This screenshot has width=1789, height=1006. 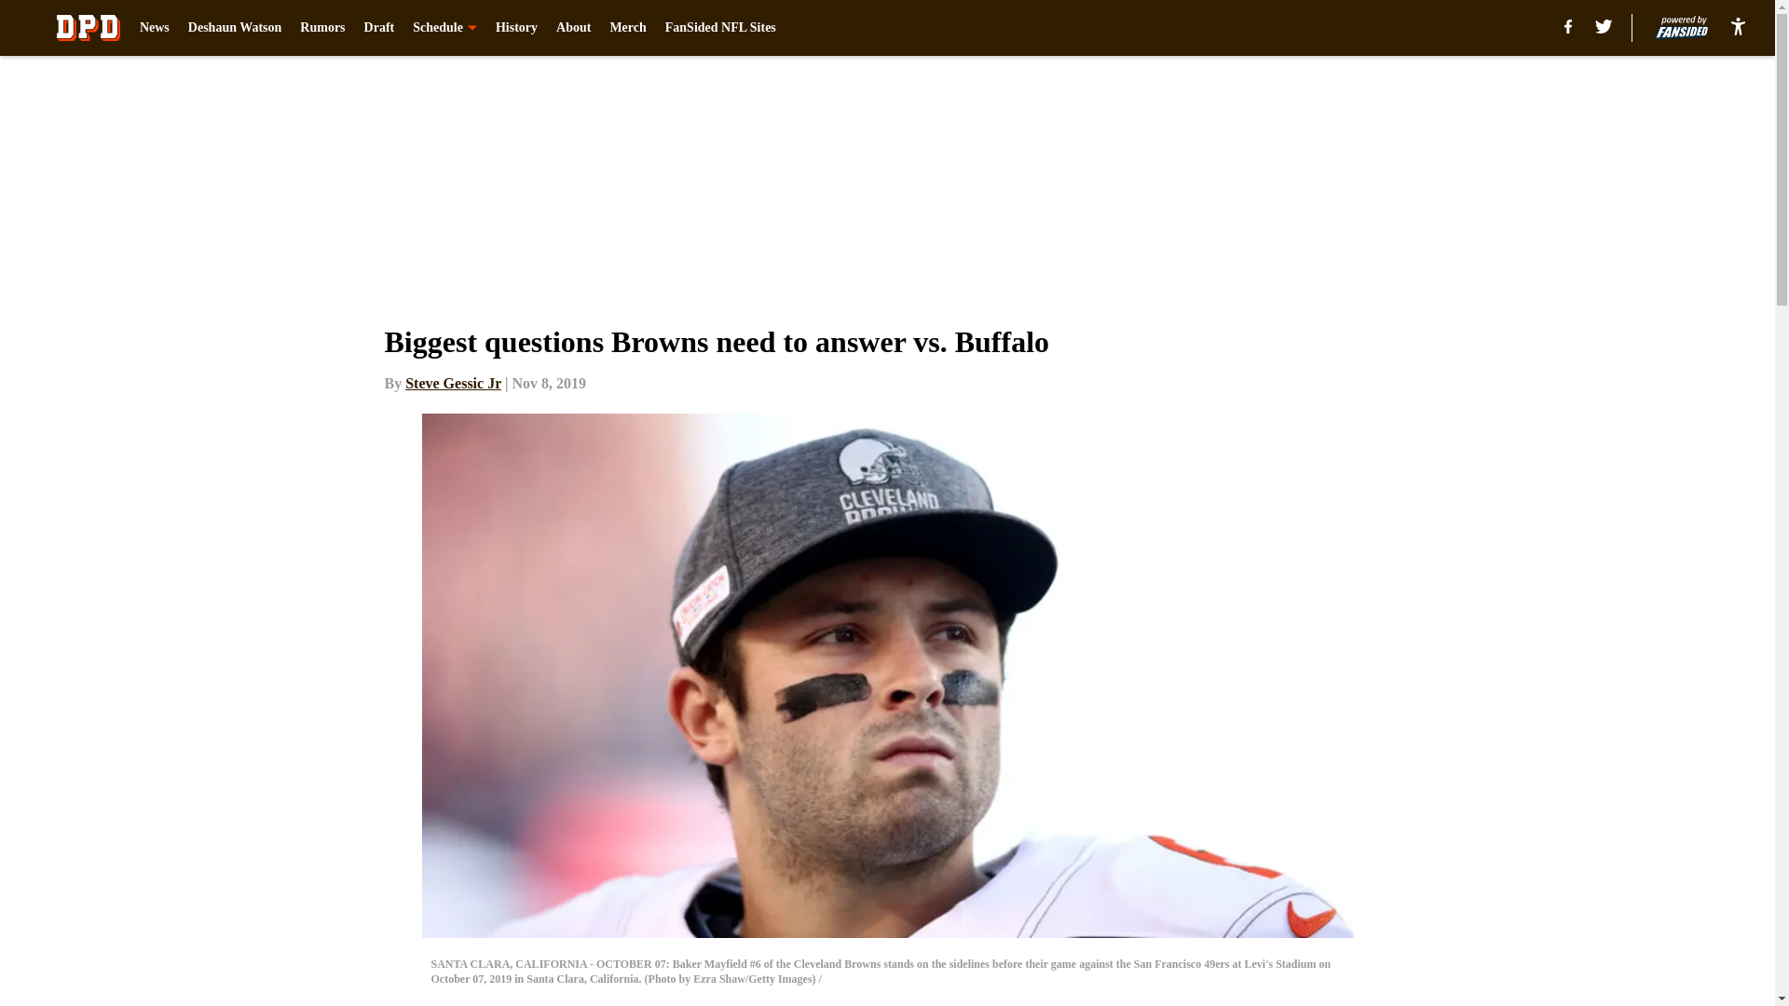 I want to click on Draft, so click(x=380, y=28).